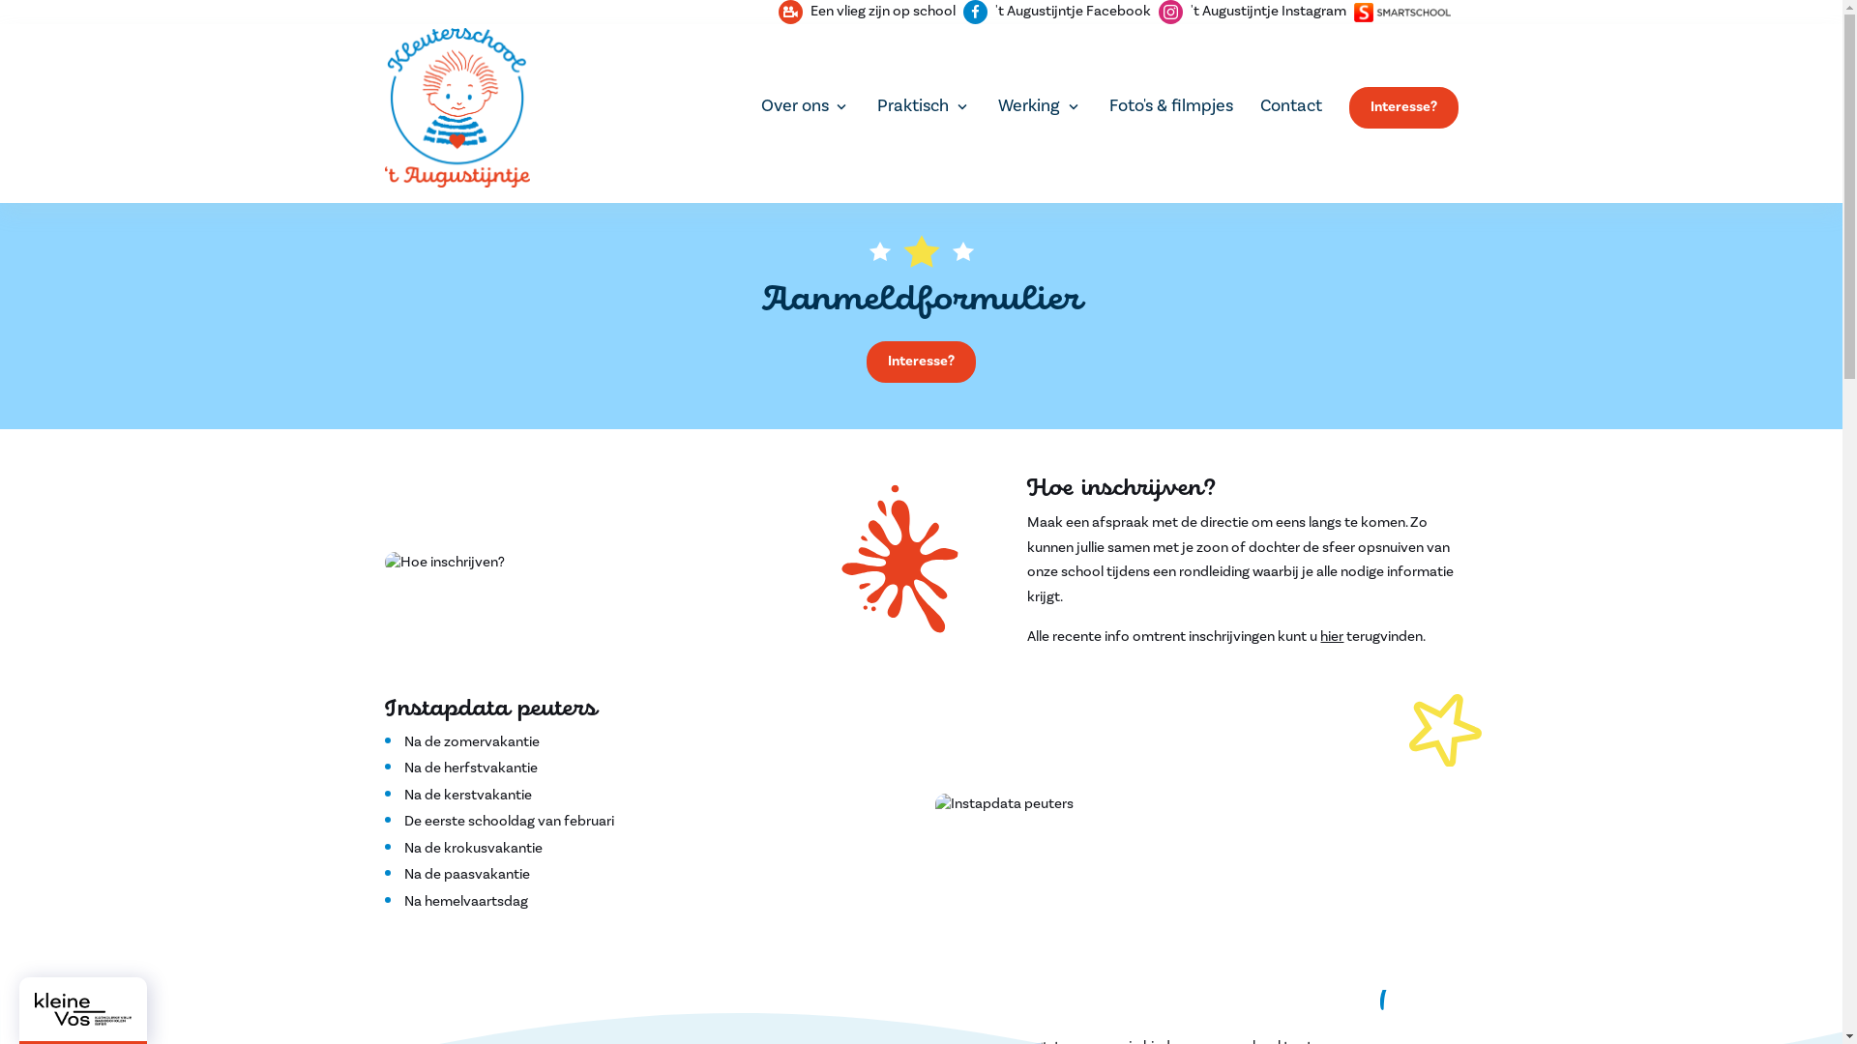 Image resolution: width=1857 pixels, height=1044 pixels. Describe the element at coordinates (1402, 108) in the screenshot. I see `Interesse?` at that location.